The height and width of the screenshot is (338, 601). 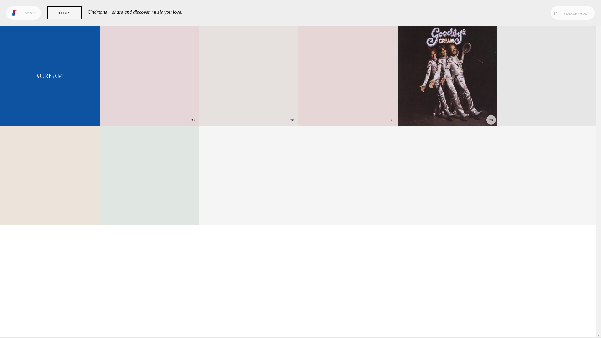 I want to click on Tags, so click(x=28, y=28).